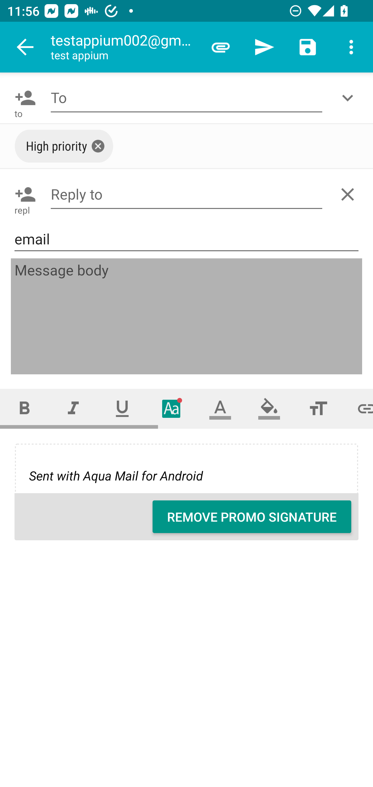  I want to click on To, so click(187, 98).